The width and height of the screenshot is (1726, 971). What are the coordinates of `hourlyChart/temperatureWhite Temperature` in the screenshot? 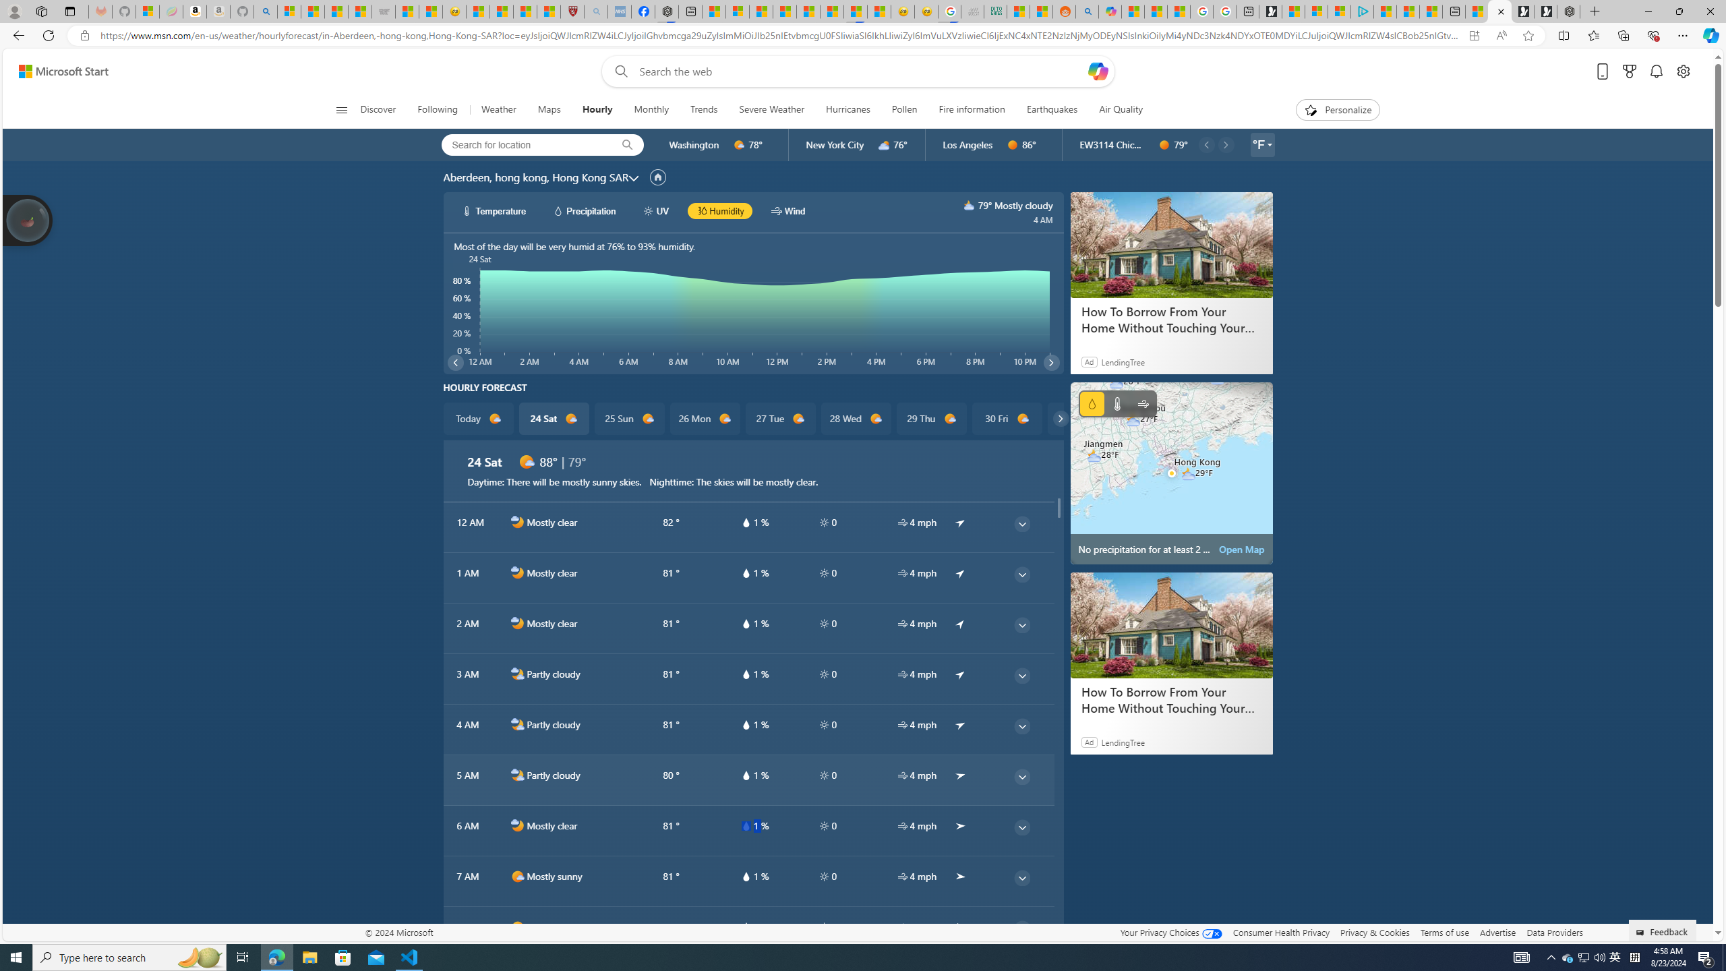 It's located at (494, 210).